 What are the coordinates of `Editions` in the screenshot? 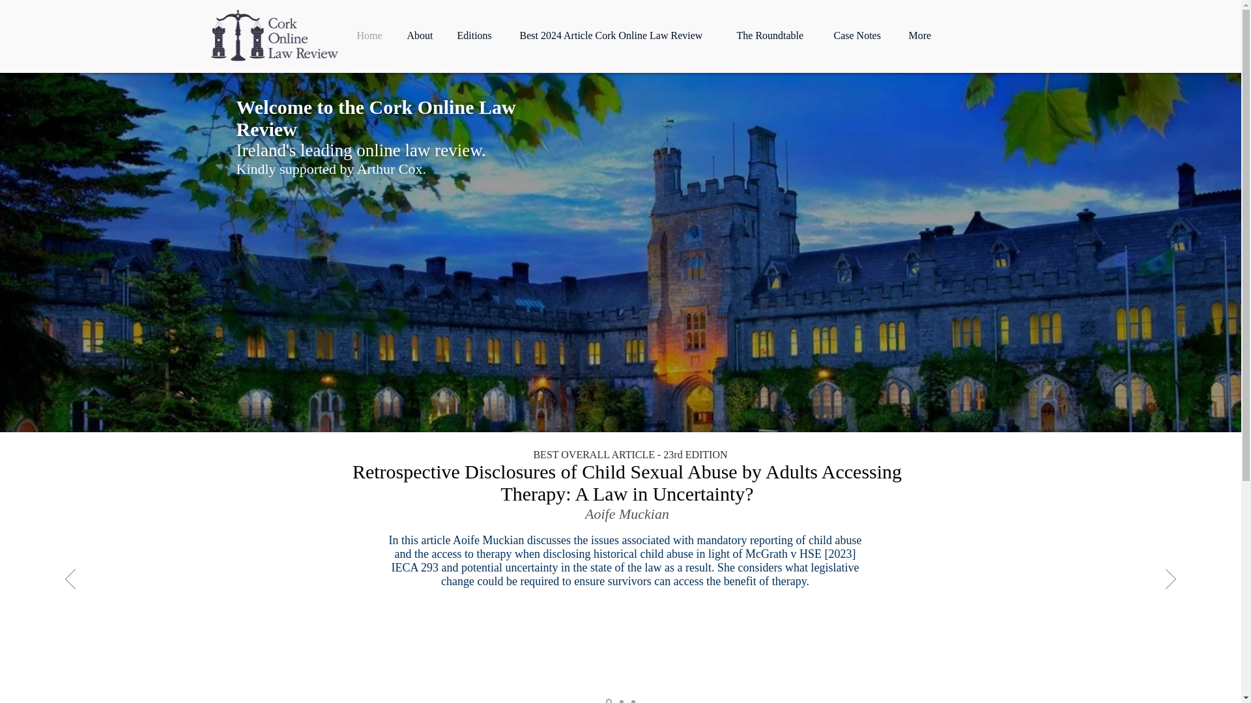 It's located at (478, 35).